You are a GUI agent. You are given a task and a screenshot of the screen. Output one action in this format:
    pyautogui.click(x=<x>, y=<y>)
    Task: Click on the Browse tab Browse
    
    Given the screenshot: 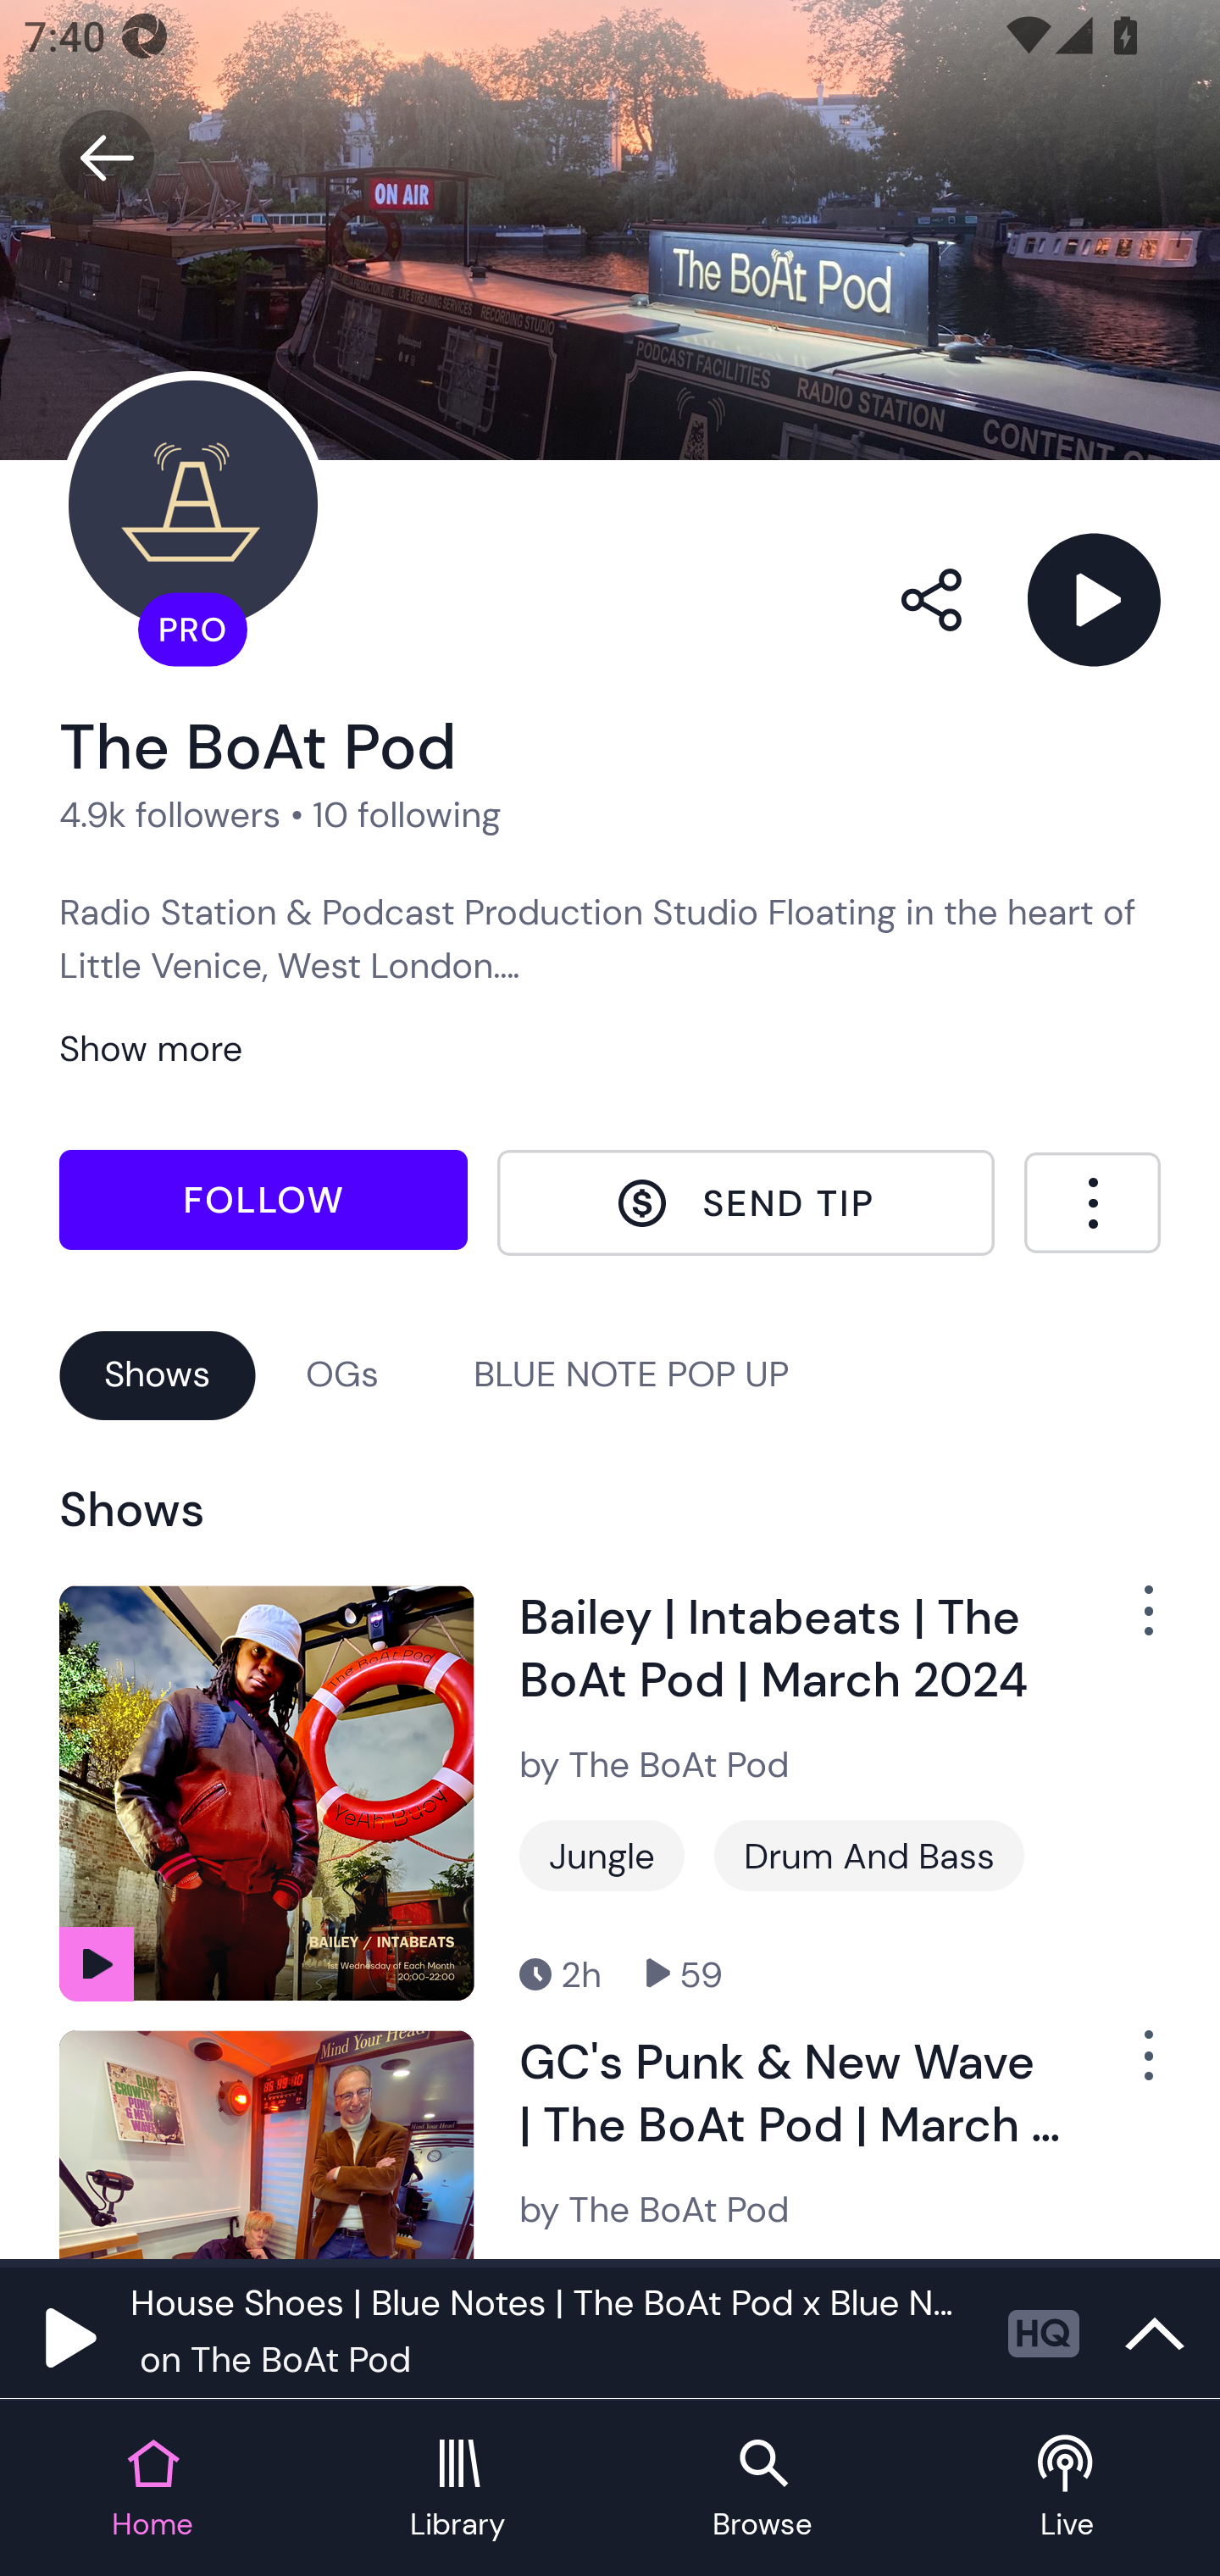 What is the action you would take?
    pyautogui.click(x=762, y=2490)
    